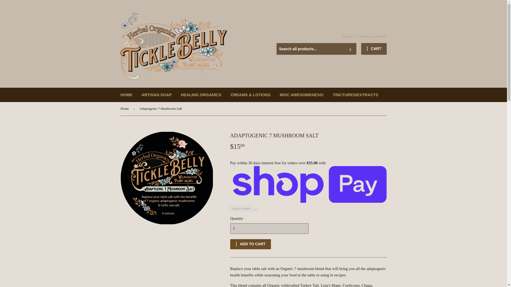 This screenshot has width=511, height=287. What do you see at coordinates (126, 95) in the screenshot?
I see `HOME` at bounding box center [126, 95].